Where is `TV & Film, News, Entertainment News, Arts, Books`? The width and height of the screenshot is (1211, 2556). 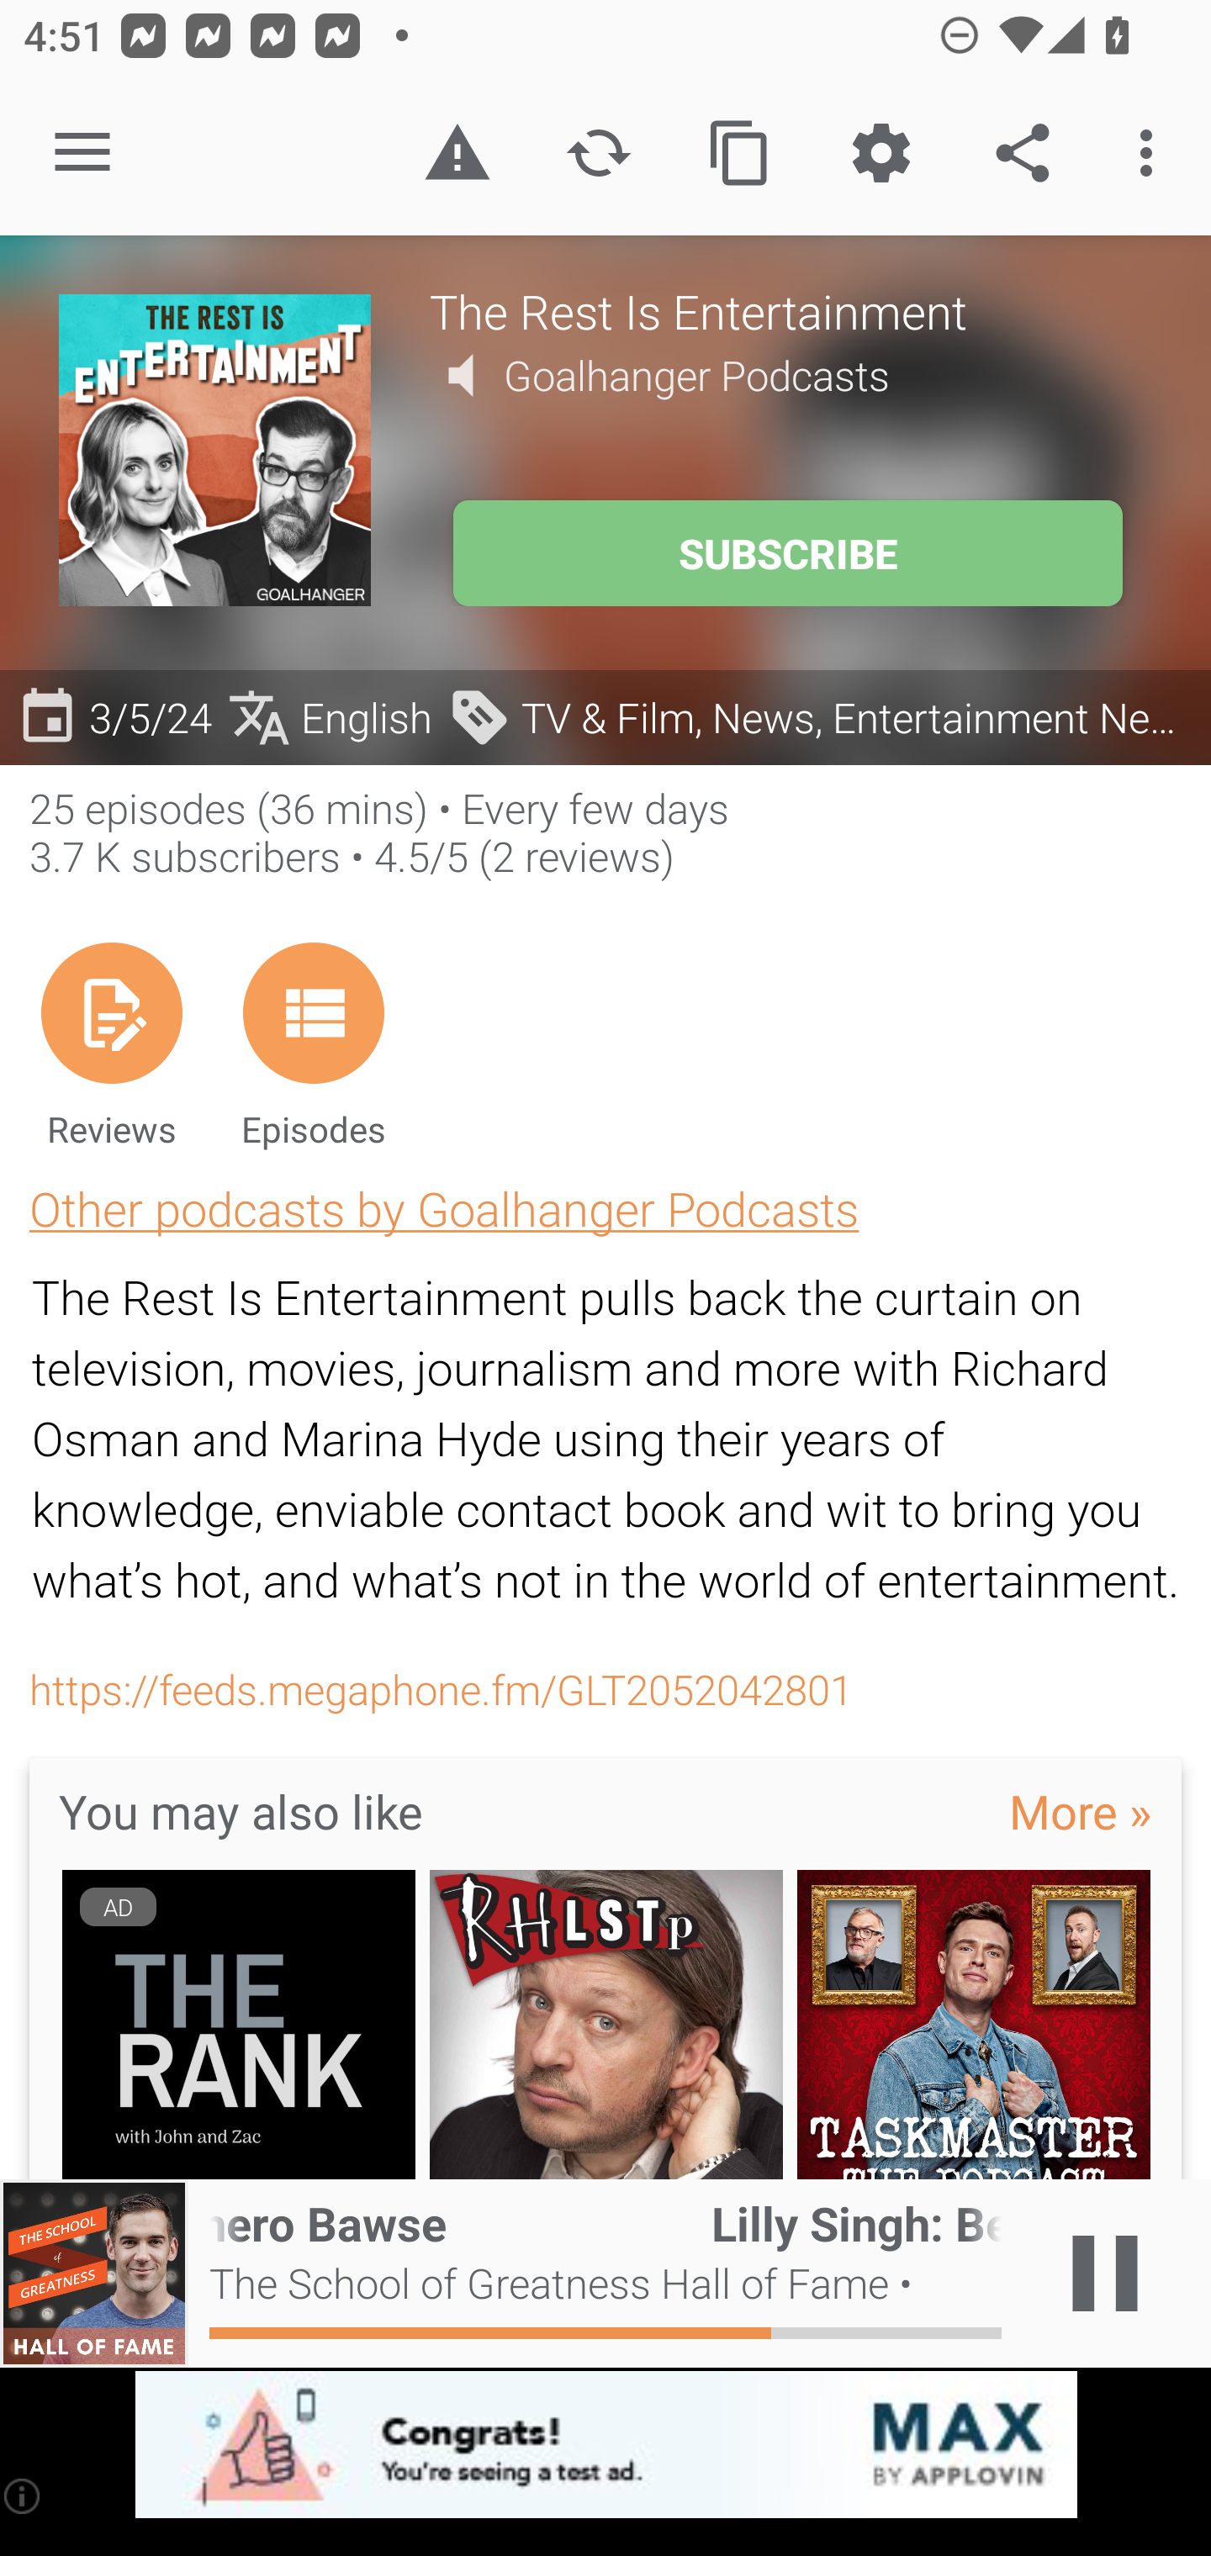
TV & Film, News, Entertainment News, Arts, Books is located at coordinates (821, 716).